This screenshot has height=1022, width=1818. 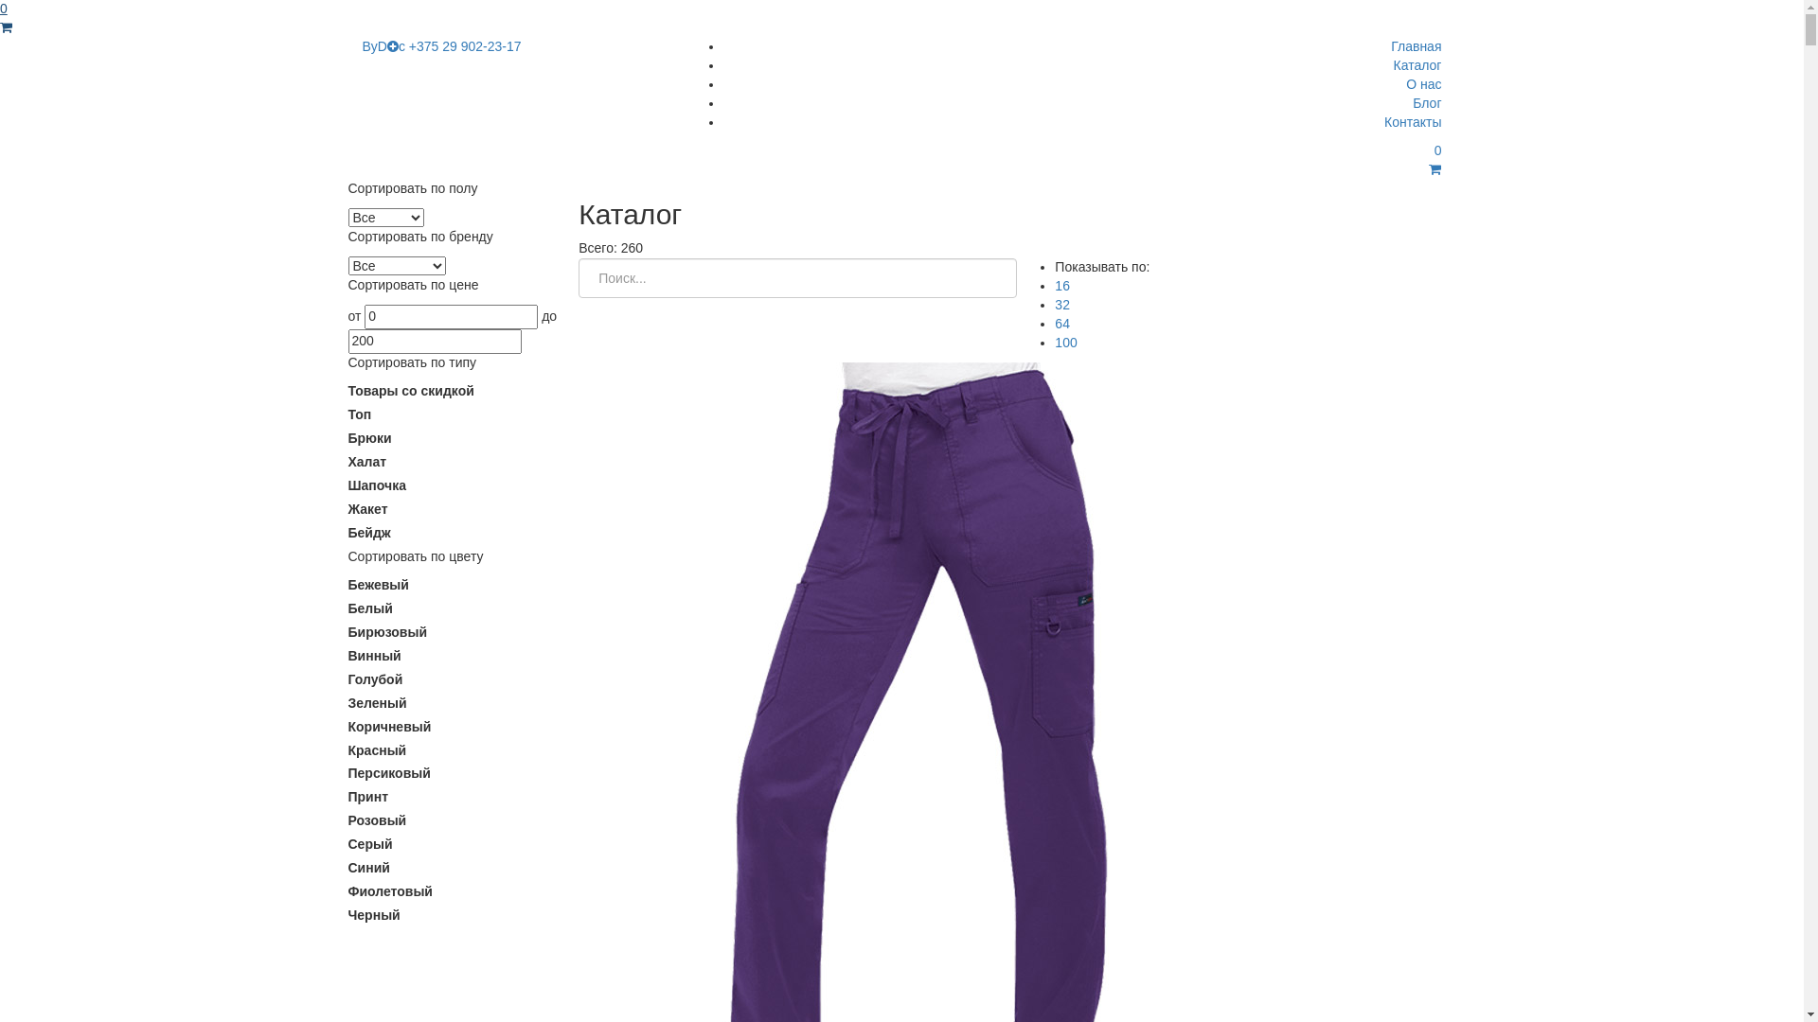 I want to click on 0, so click(x=1064, y=161).